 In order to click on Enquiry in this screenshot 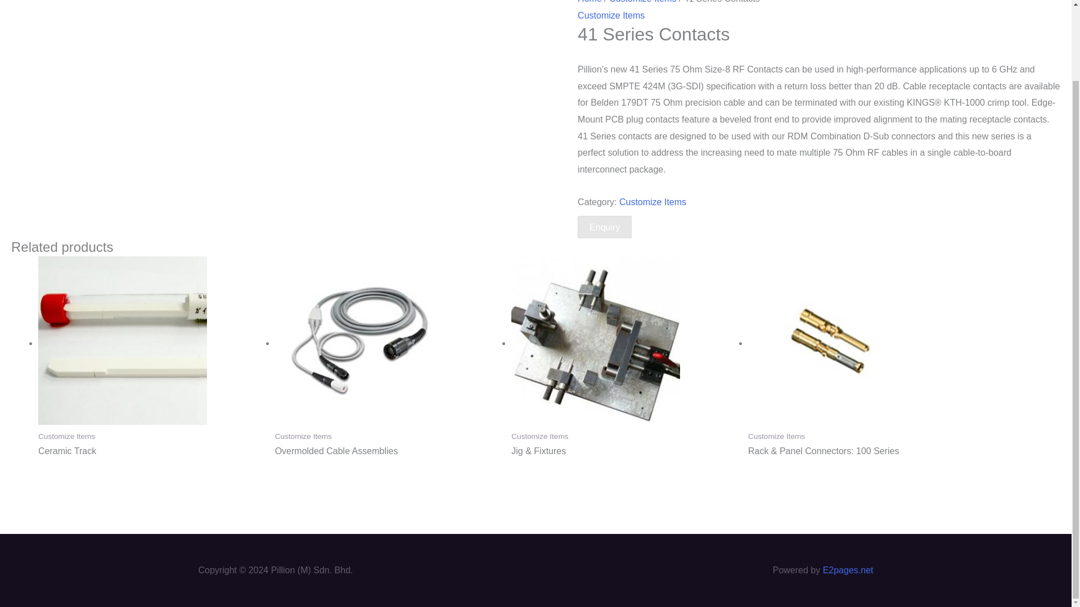, I will do `click(605, 227)`.